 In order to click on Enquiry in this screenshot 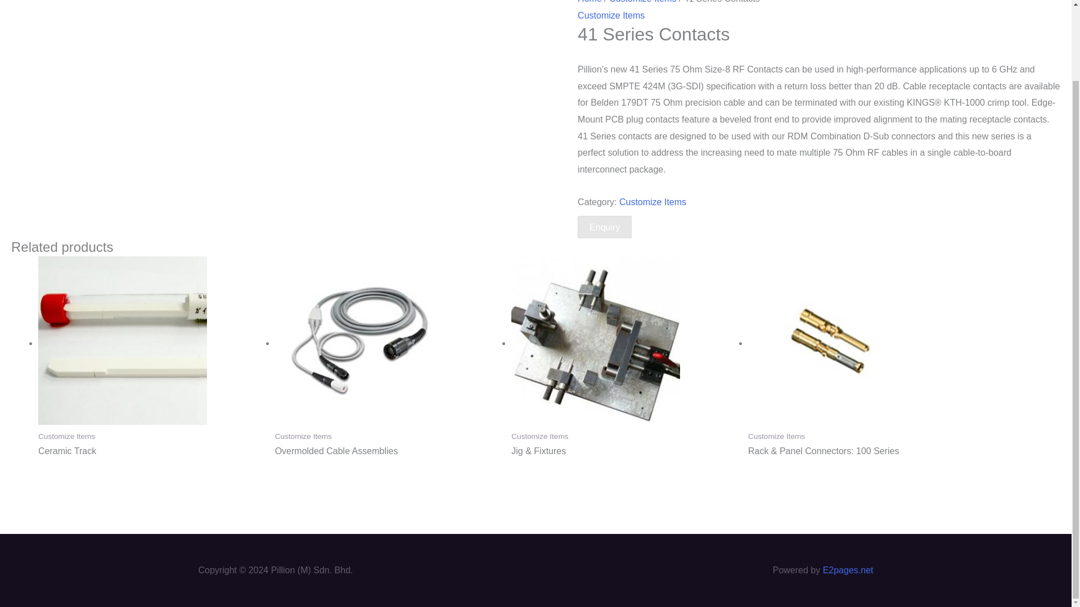, I will do `click(605, 227)`.